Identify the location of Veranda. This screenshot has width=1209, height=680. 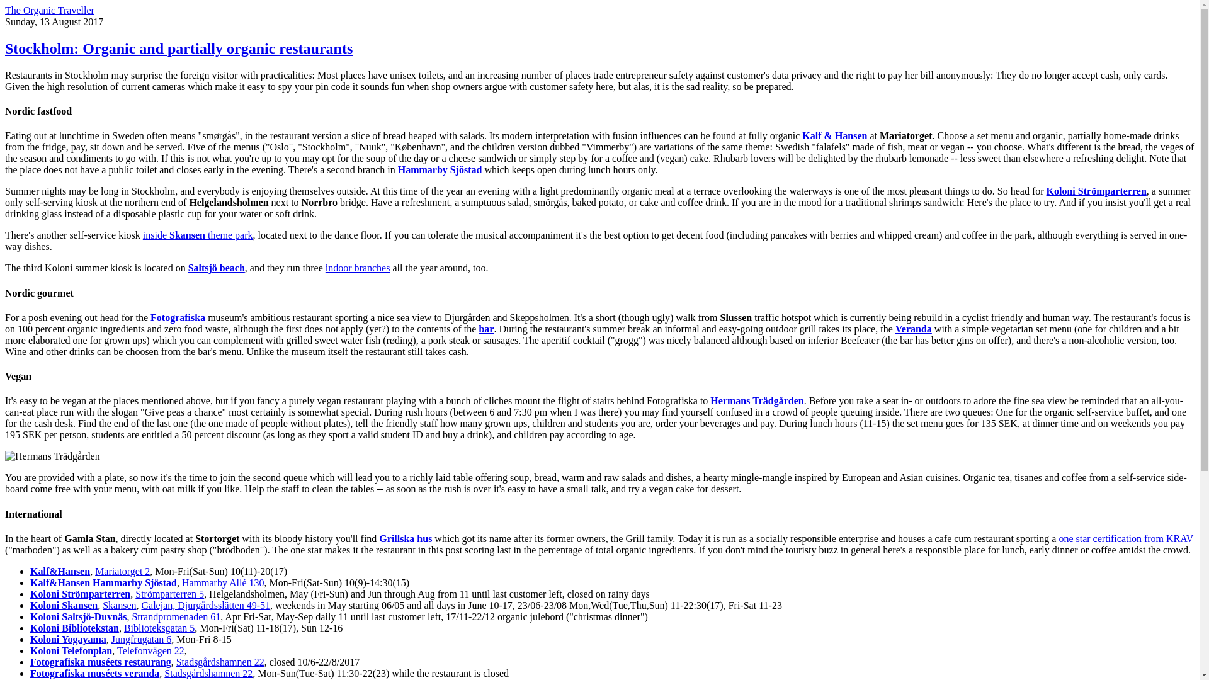
(914, 329).